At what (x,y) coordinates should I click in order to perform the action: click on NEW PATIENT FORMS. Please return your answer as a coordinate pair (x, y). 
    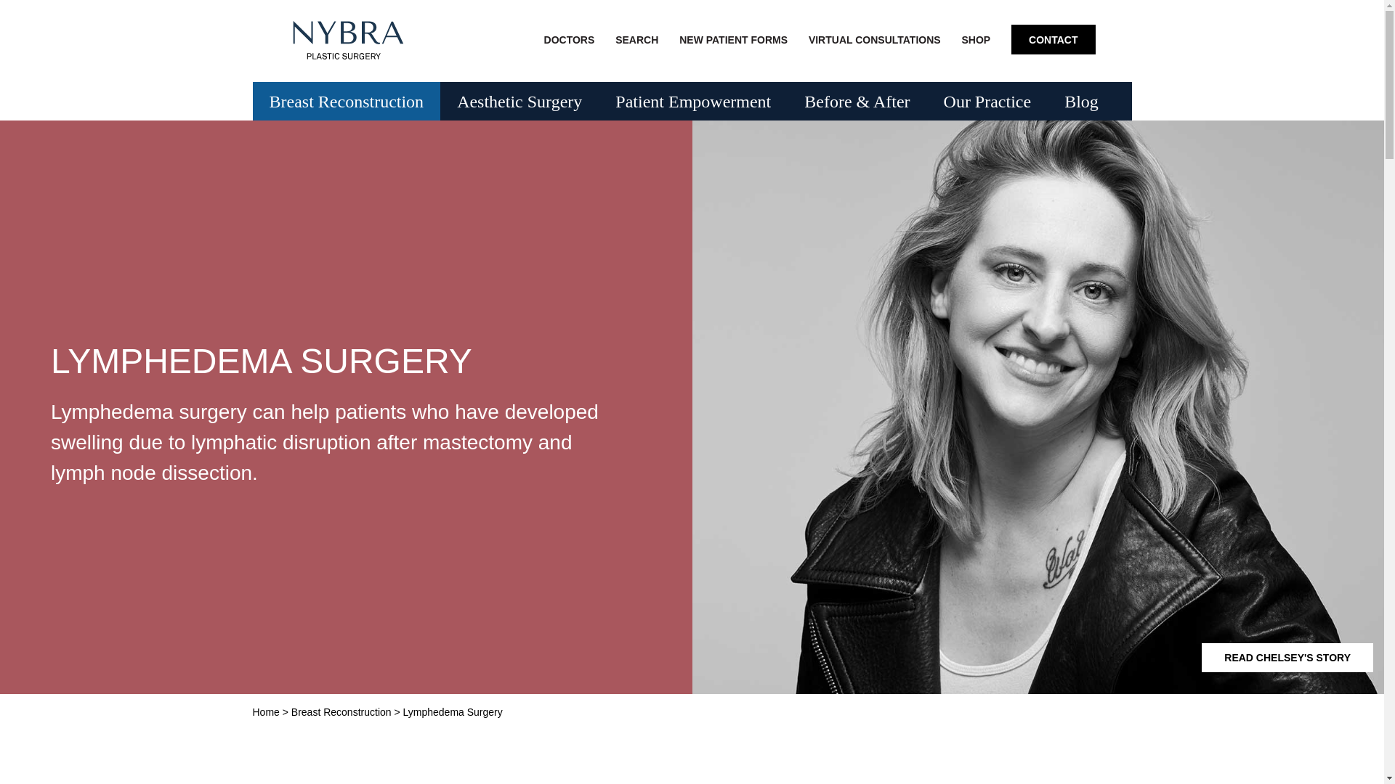
    Looking at the image, I should click on (734, 38).